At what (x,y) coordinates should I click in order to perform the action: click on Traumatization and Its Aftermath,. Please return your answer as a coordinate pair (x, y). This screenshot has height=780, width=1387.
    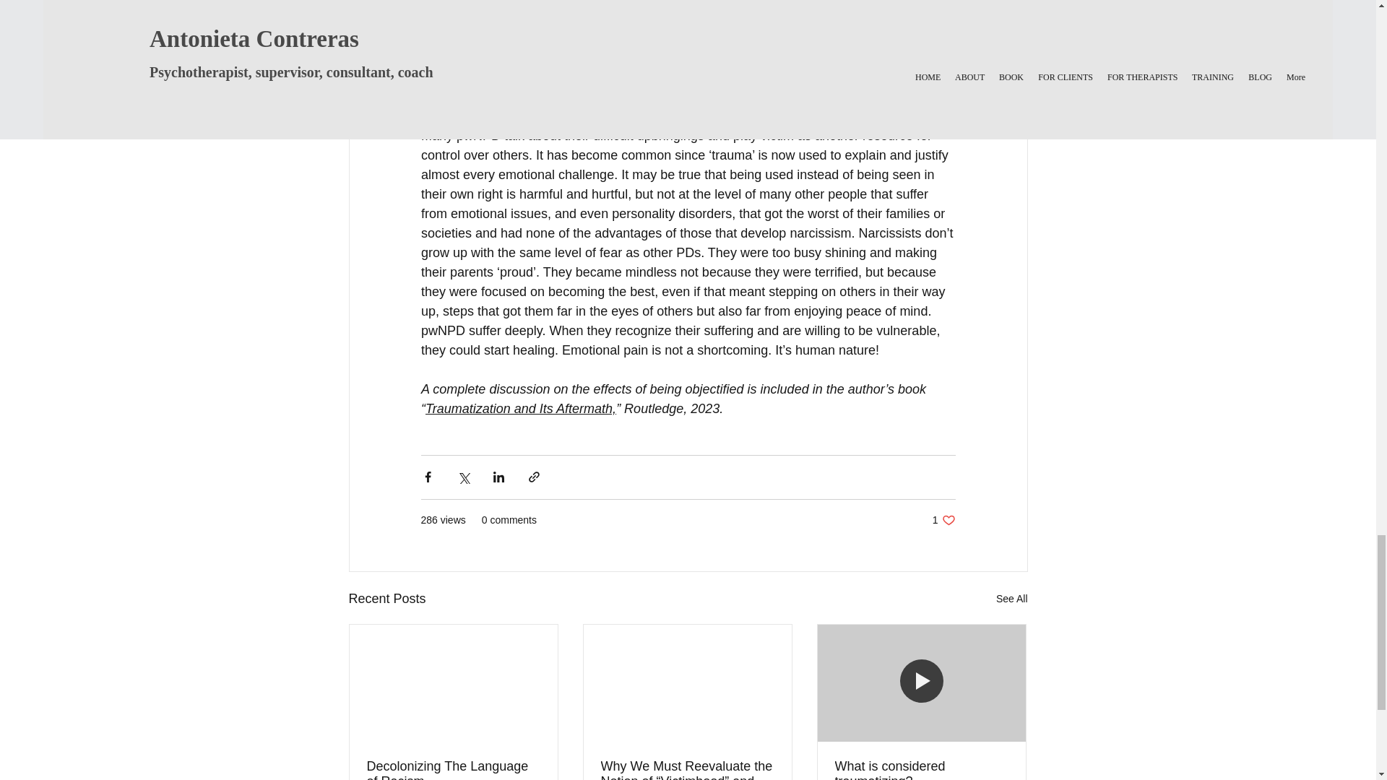
    Looking at the image, I should click on (520, 409).